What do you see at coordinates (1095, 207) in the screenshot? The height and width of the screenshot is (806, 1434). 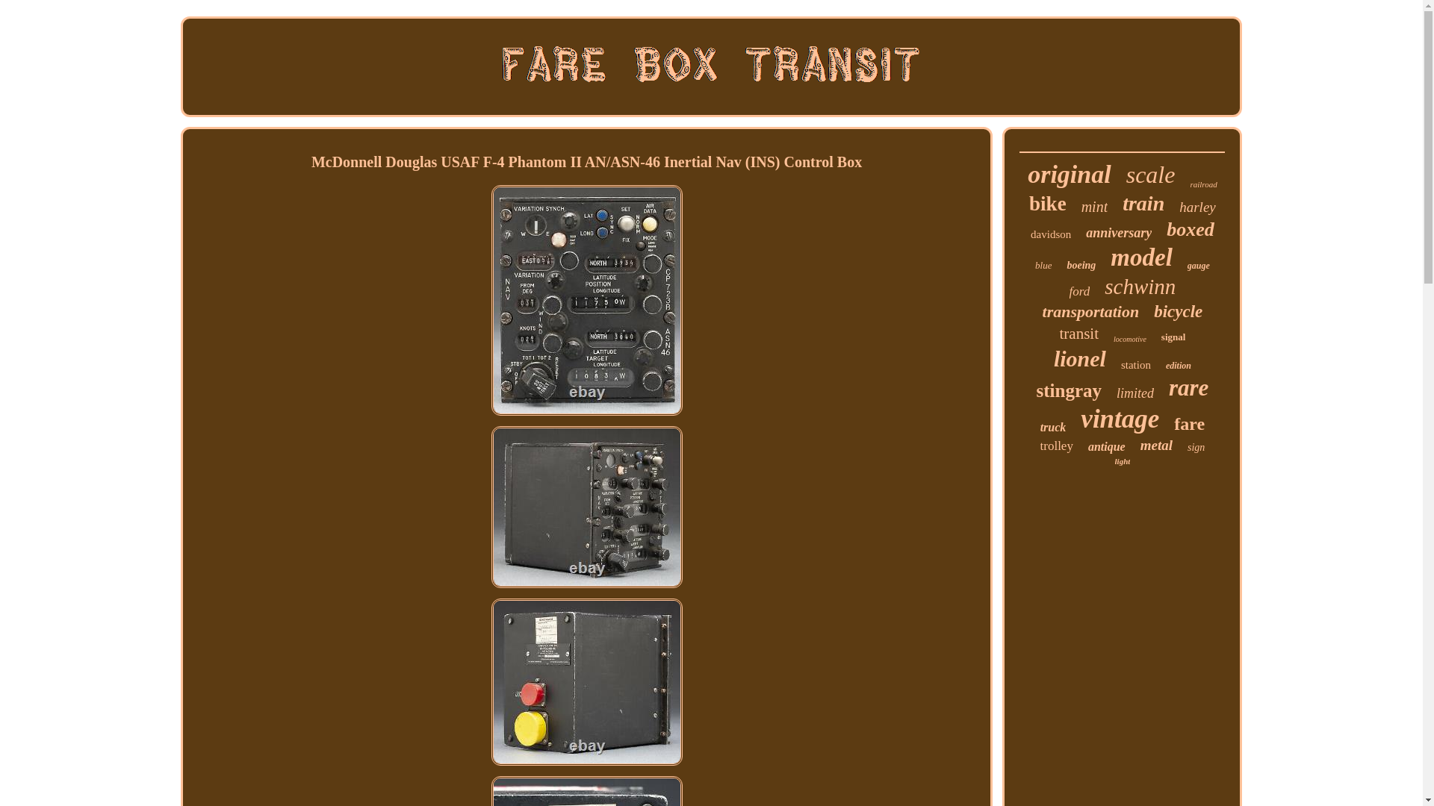 I see `mint` at bounding box center [1095, 207].